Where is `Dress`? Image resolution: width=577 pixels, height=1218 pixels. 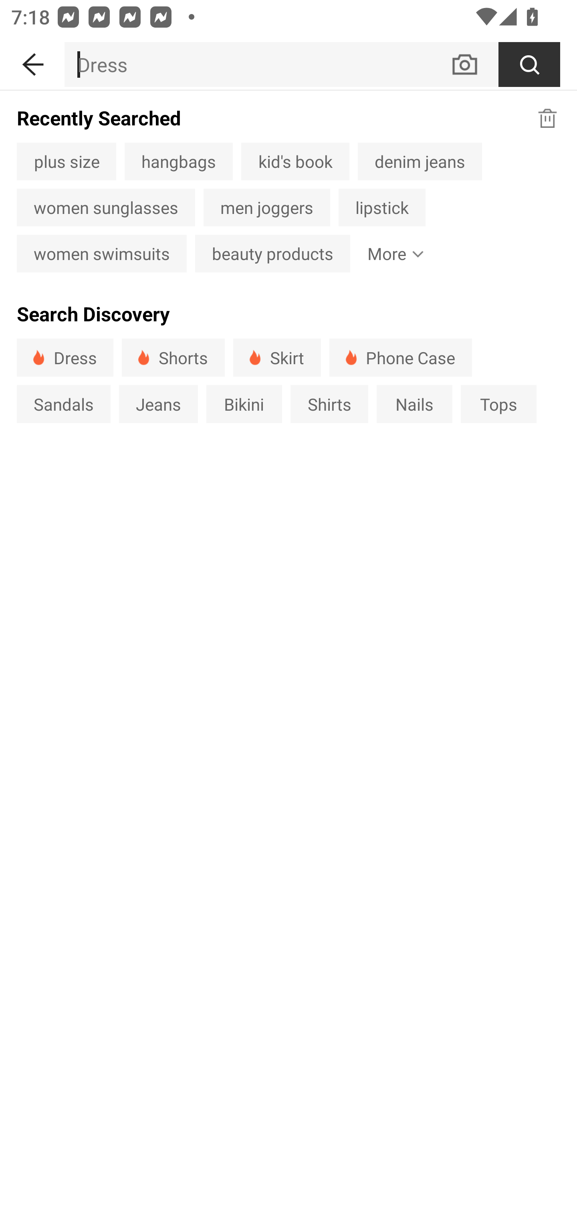
Dress is located at coordinates (257, 64).